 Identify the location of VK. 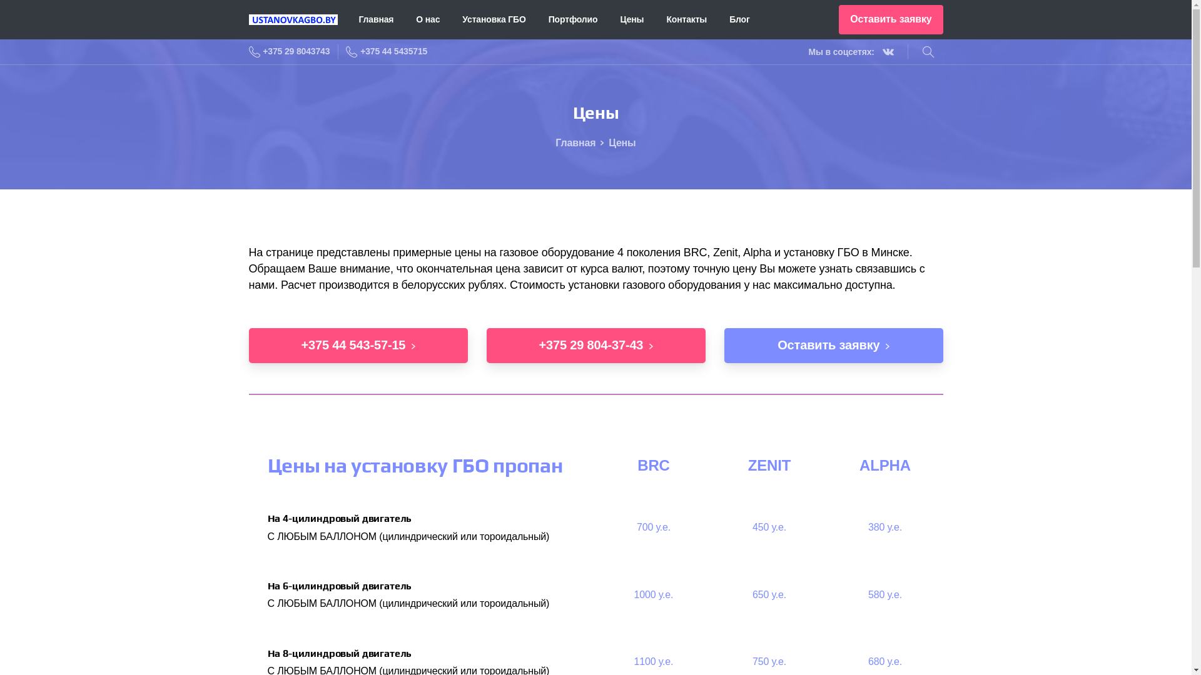
(888, 52).